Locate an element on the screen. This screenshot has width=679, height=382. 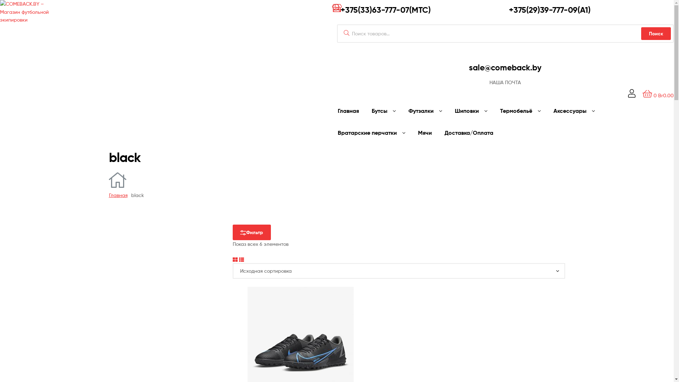
Grid View is located at coordinates (235, 259).